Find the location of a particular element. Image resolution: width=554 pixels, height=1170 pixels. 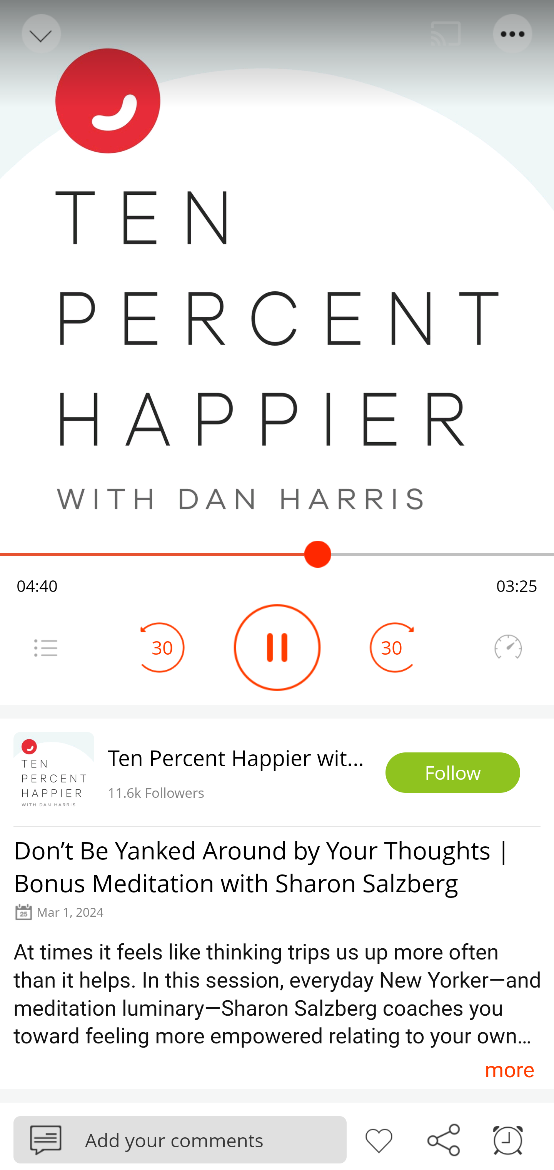

Play is located at coordinates (277, 647).